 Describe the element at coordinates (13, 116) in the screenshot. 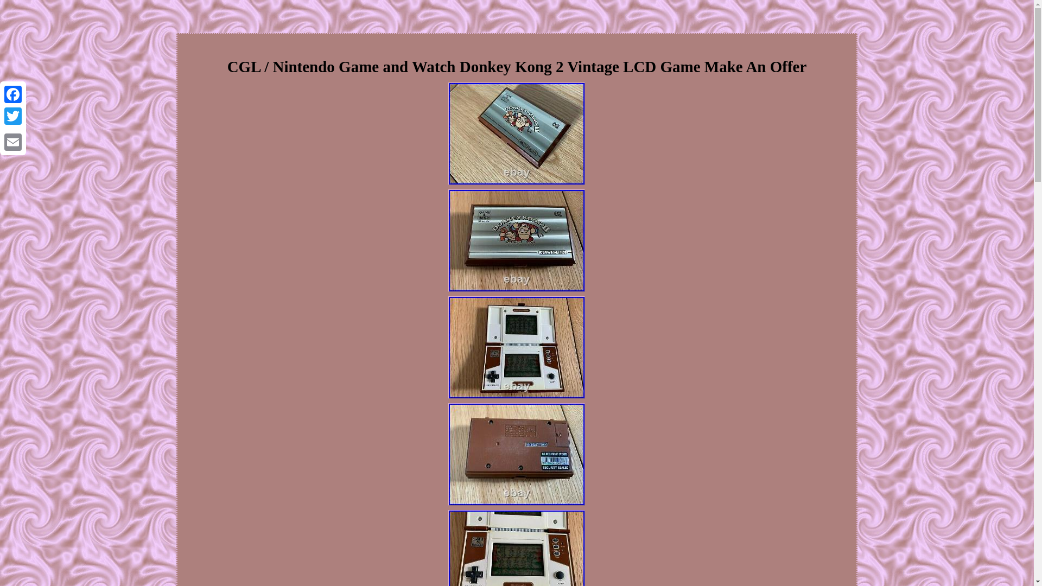

I see `Twitter` at that location.